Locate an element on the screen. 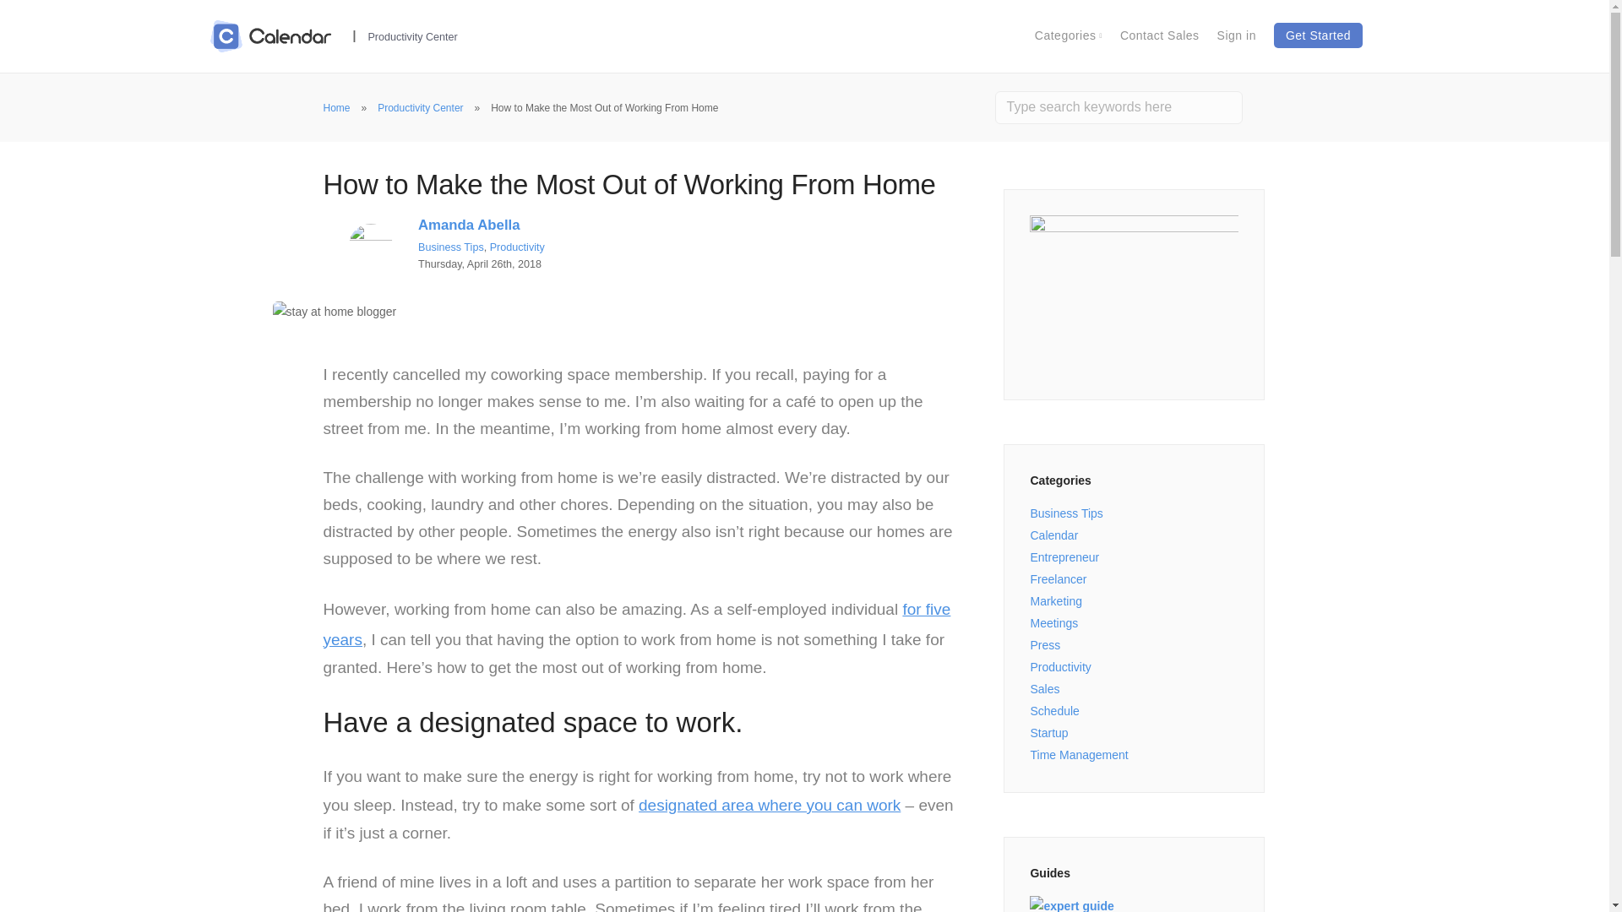 The height and width of the screenshot is (912, 1622). Productivity Center is located at coordinates (420, 108).